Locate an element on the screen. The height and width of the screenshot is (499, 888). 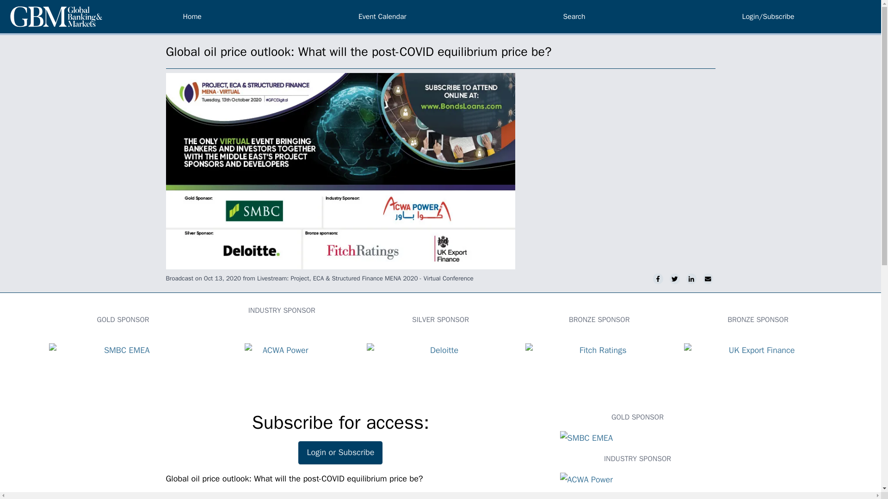
SMBC EMEA is located at coordinates (123, 366).